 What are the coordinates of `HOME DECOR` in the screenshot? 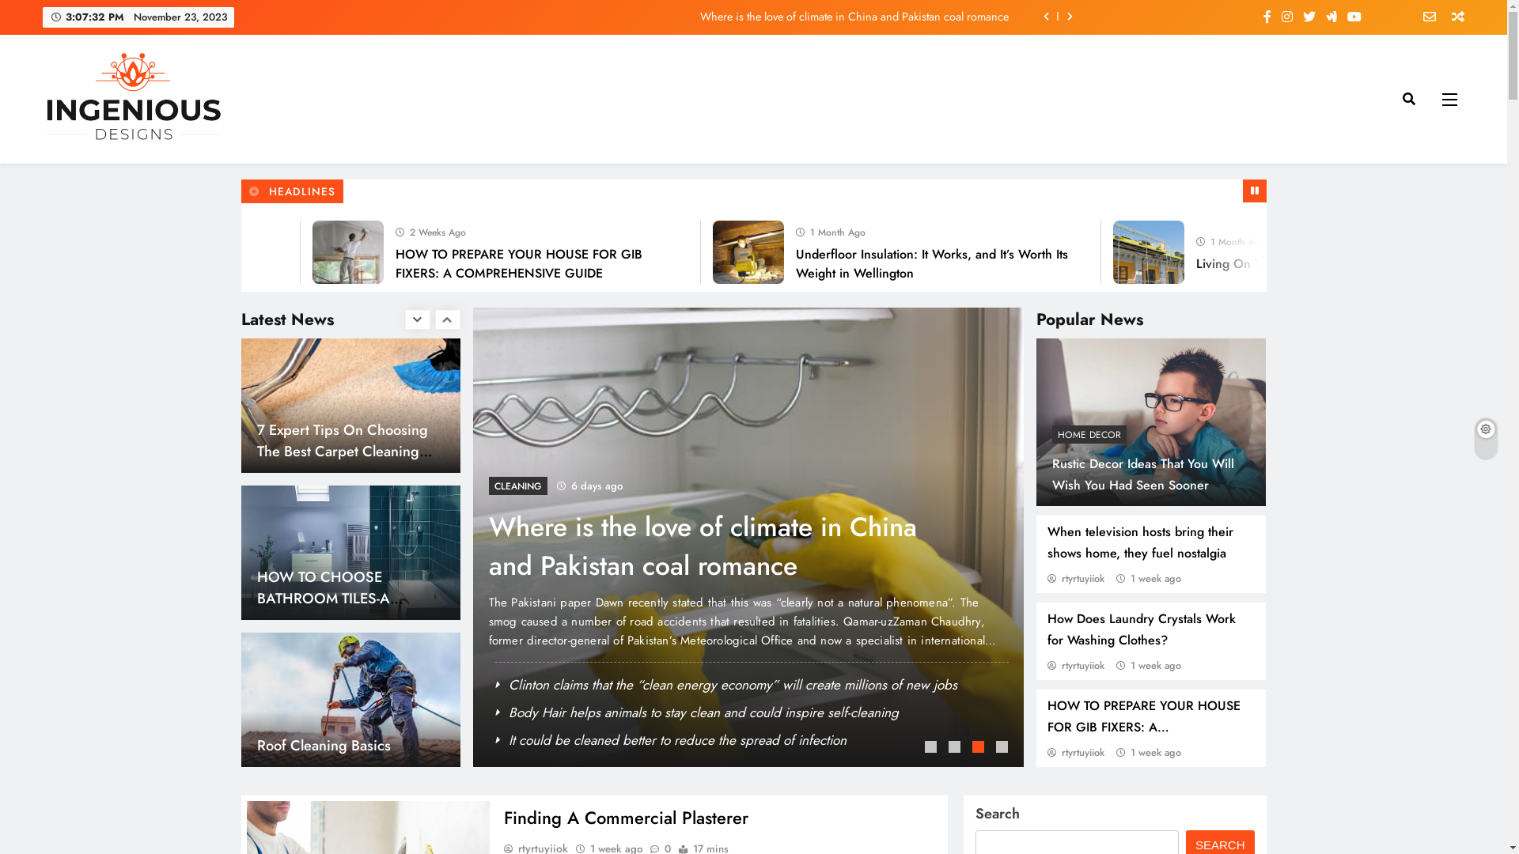 It's located at (1089, 435).